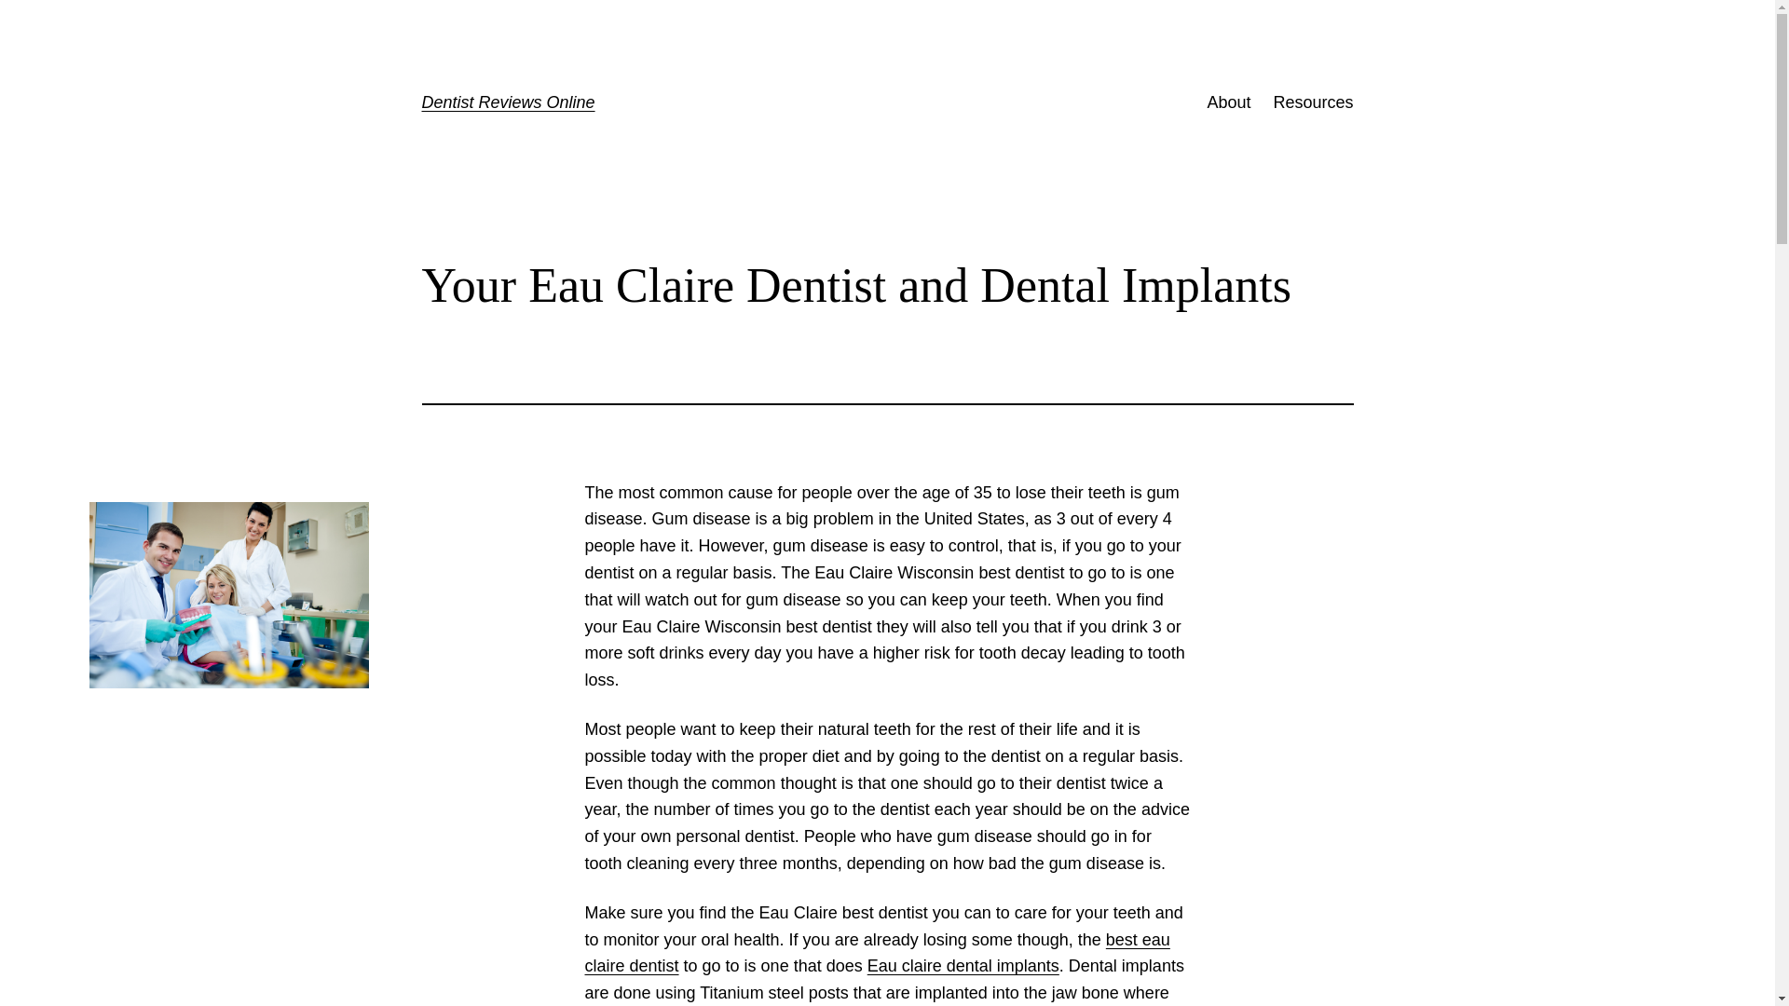  What do you see at coordinates (877, 953) in the screenshot?
I see `best eau claire dentist` at bounding box center [877, 953].